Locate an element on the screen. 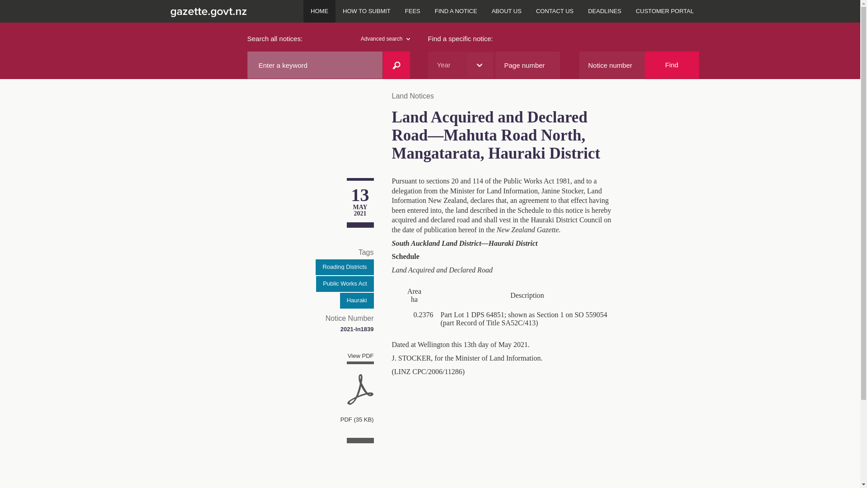  FEES is located at coordinates (413, 11).